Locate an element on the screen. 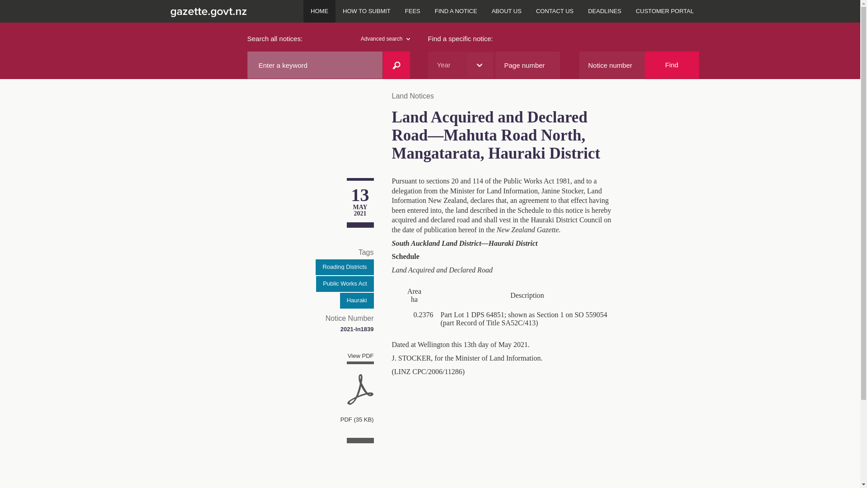  FEES is located at coordinates (413, 11).